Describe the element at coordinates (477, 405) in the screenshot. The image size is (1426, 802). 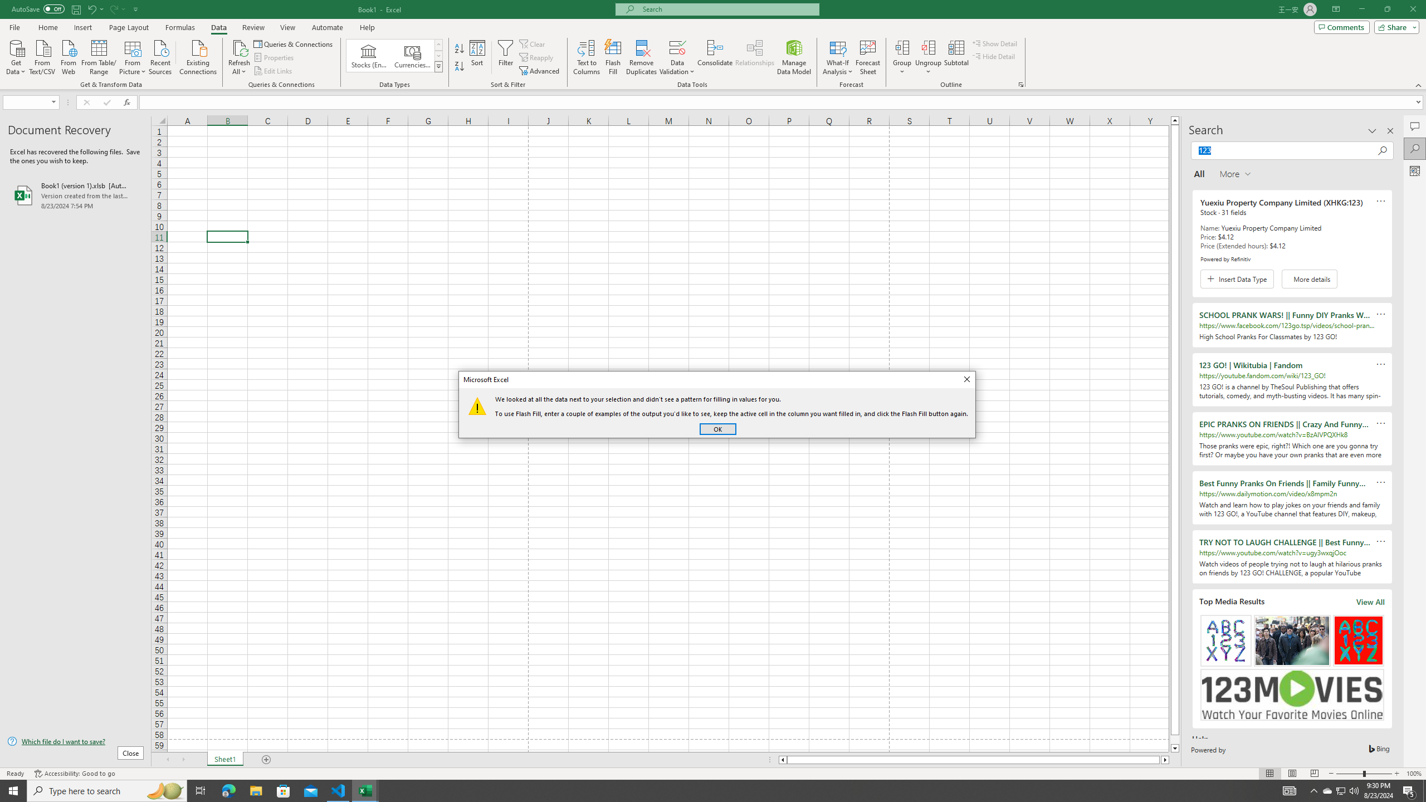
I see `Class: Static` at that location.